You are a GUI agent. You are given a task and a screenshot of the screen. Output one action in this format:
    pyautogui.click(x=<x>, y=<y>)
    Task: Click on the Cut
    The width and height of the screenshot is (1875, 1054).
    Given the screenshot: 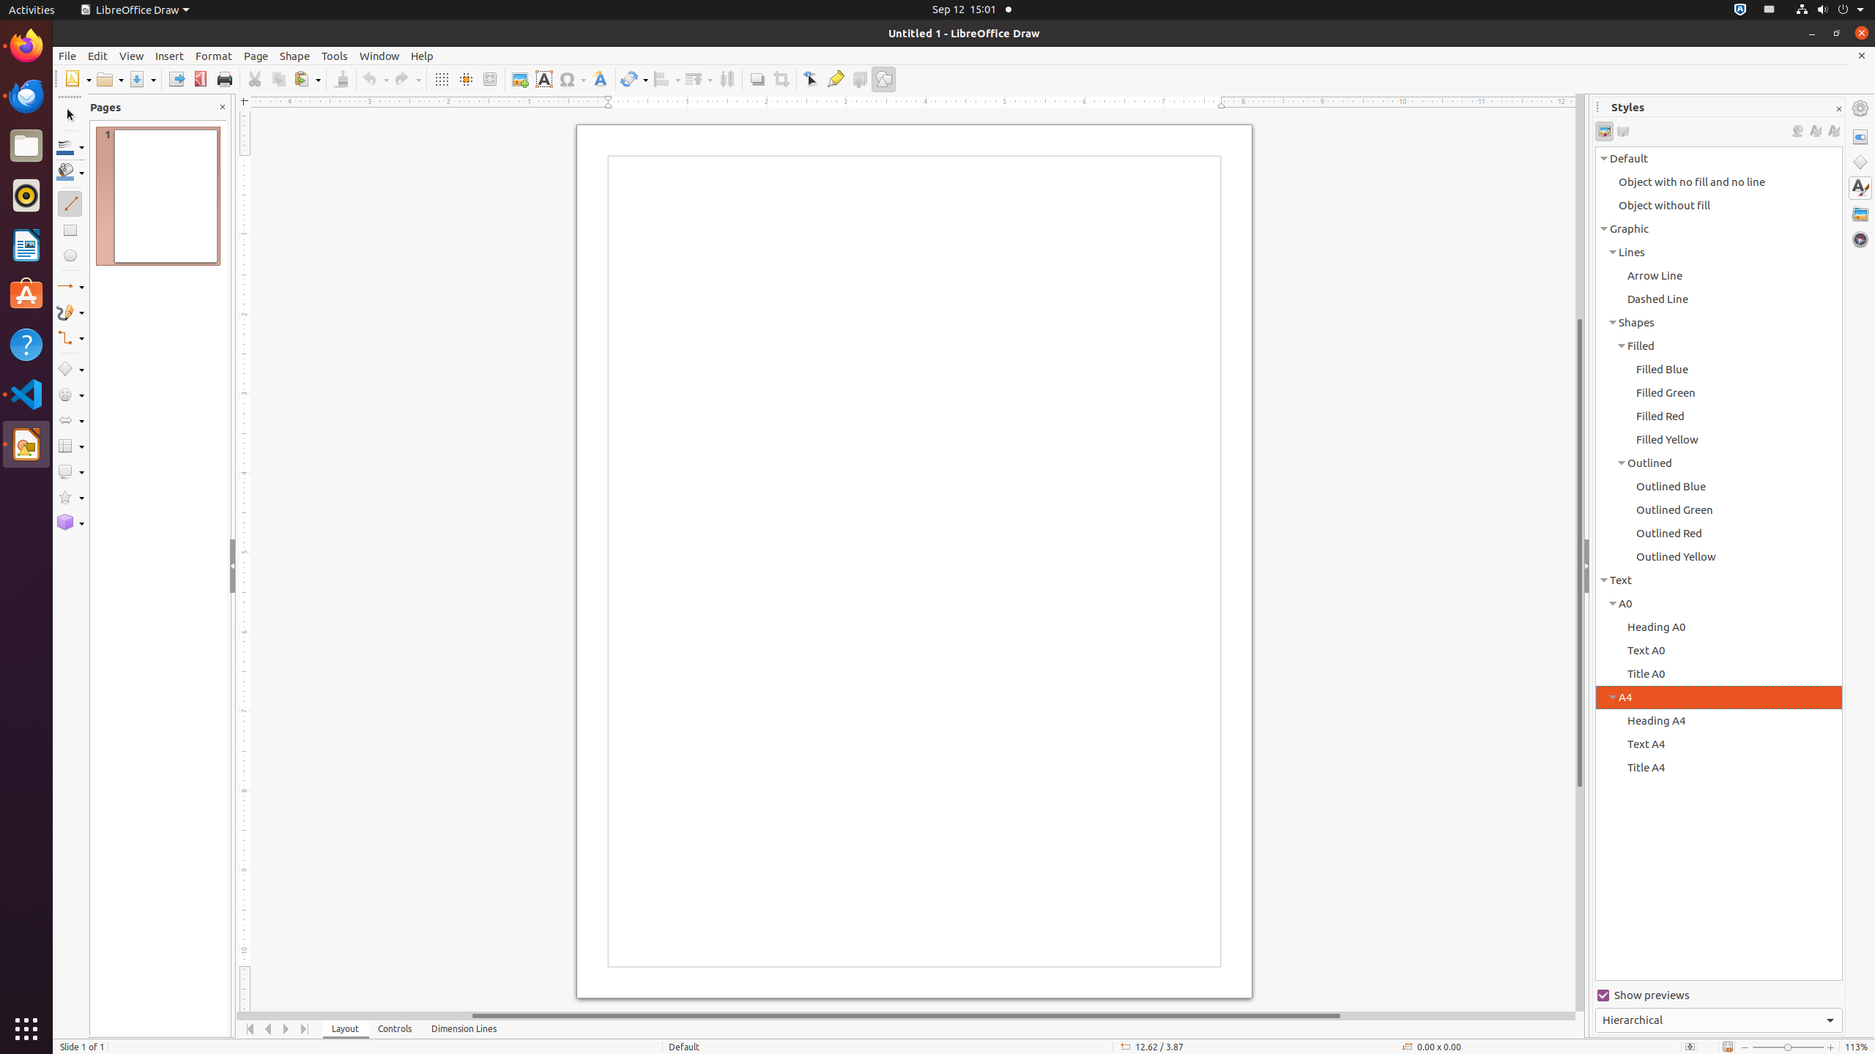 What is the action you would take?
    pyautogui.click(x=255, y=79)
    